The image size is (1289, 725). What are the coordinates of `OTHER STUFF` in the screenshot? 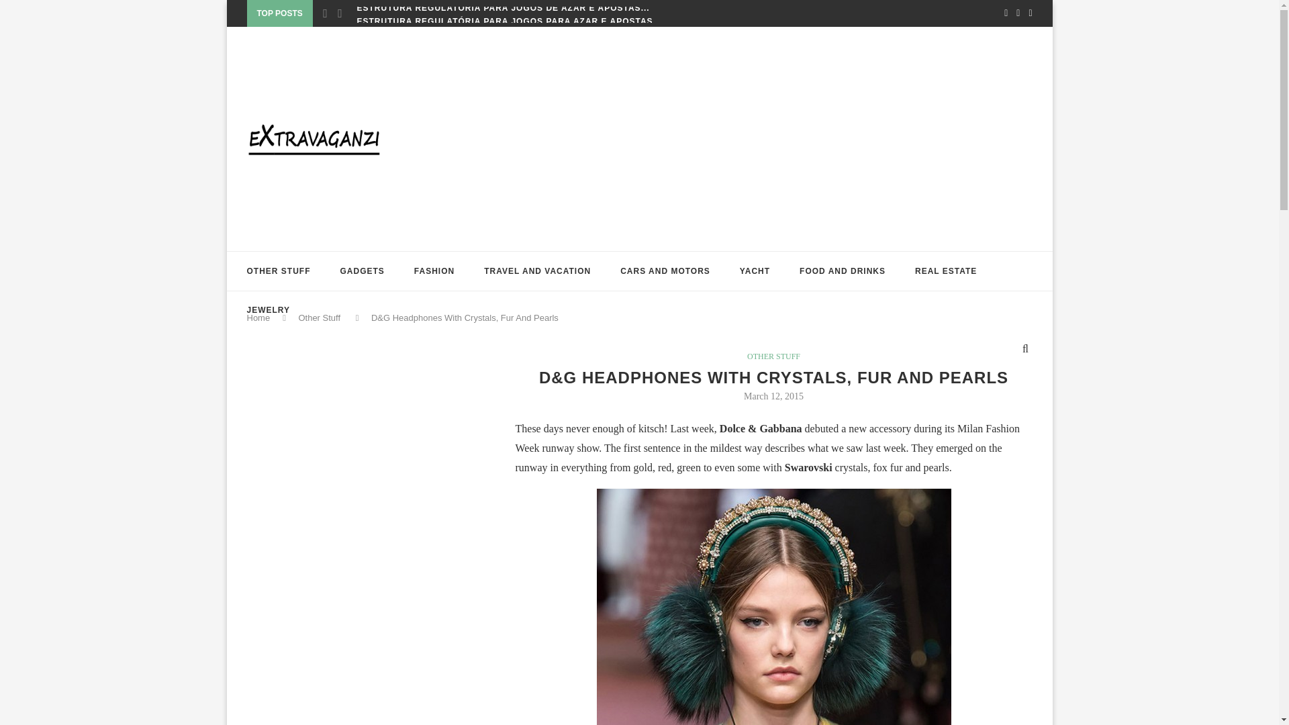 It's located at (279, 271).